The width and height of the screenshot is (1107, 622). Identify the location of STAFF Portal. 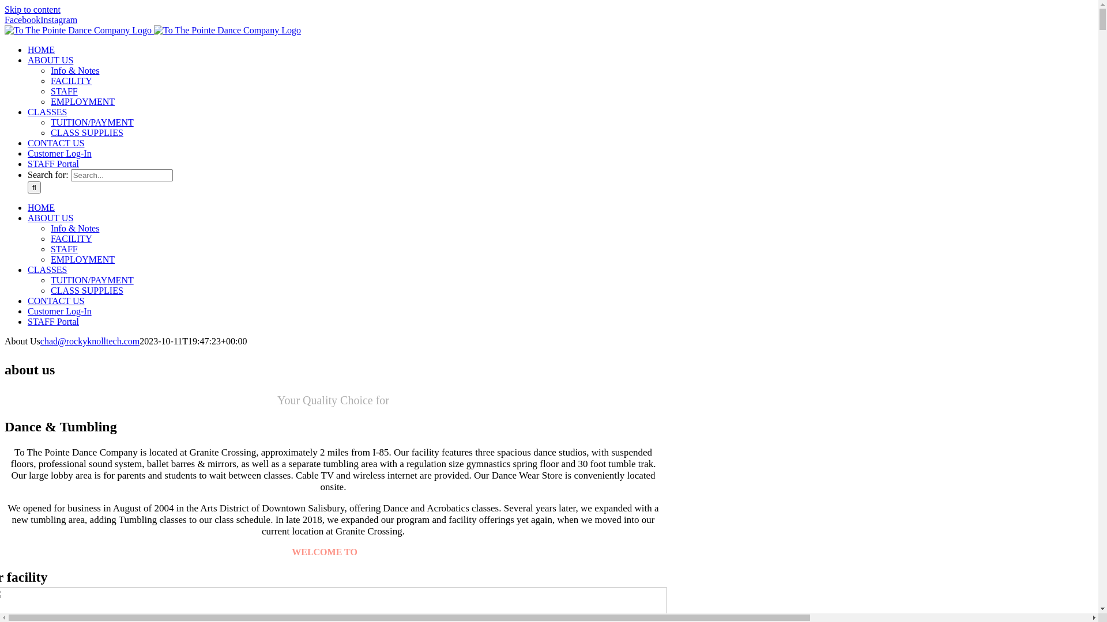
(53, 321).